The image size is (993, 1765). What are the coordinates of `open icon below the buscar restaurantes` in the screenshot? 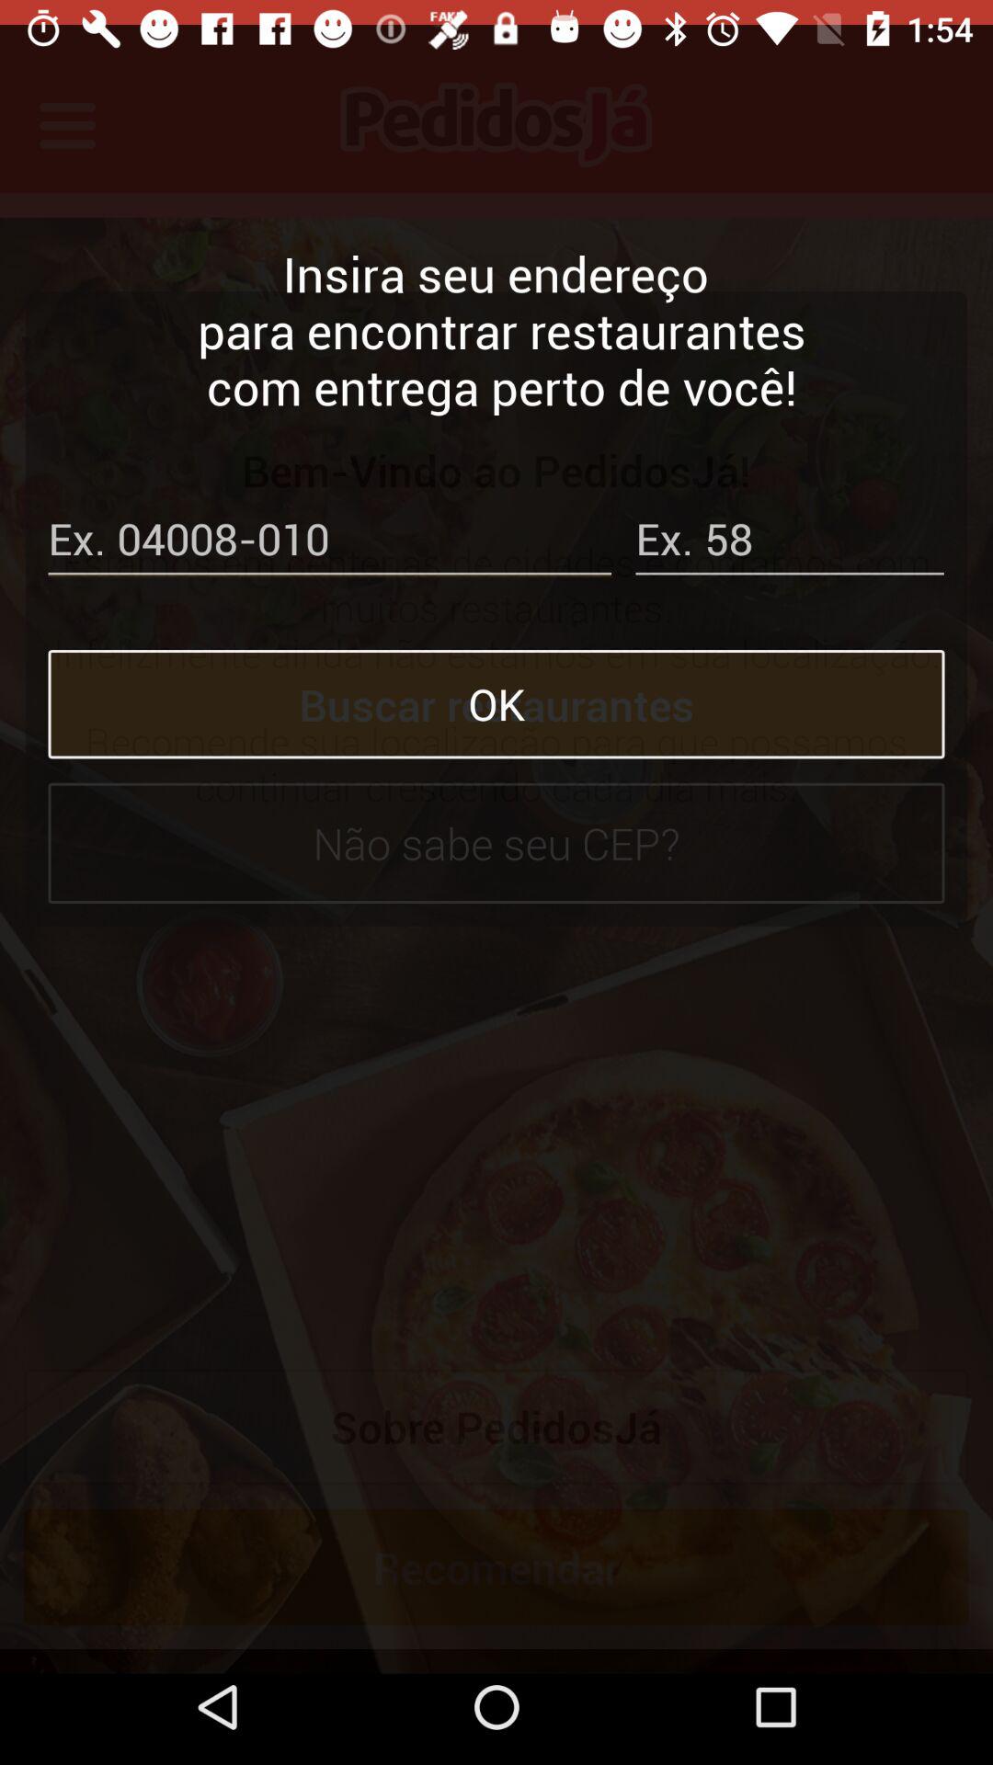 It's located at (496, 818).